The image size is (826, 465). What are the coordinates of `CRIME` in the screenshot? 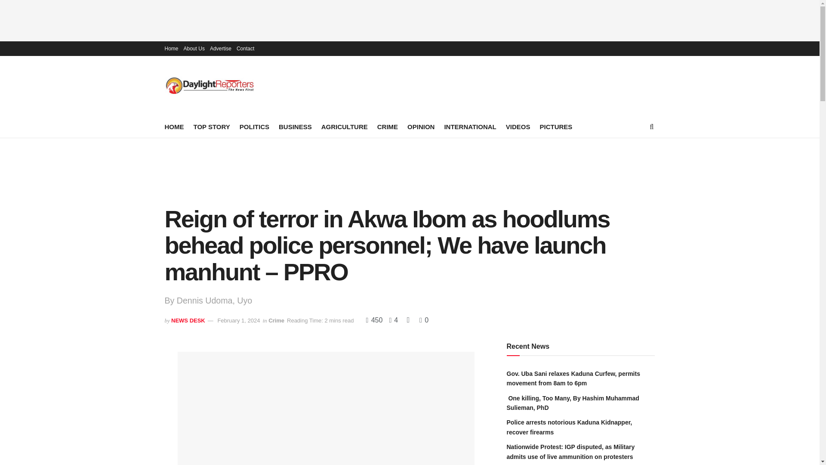 It's located at (388, 127).